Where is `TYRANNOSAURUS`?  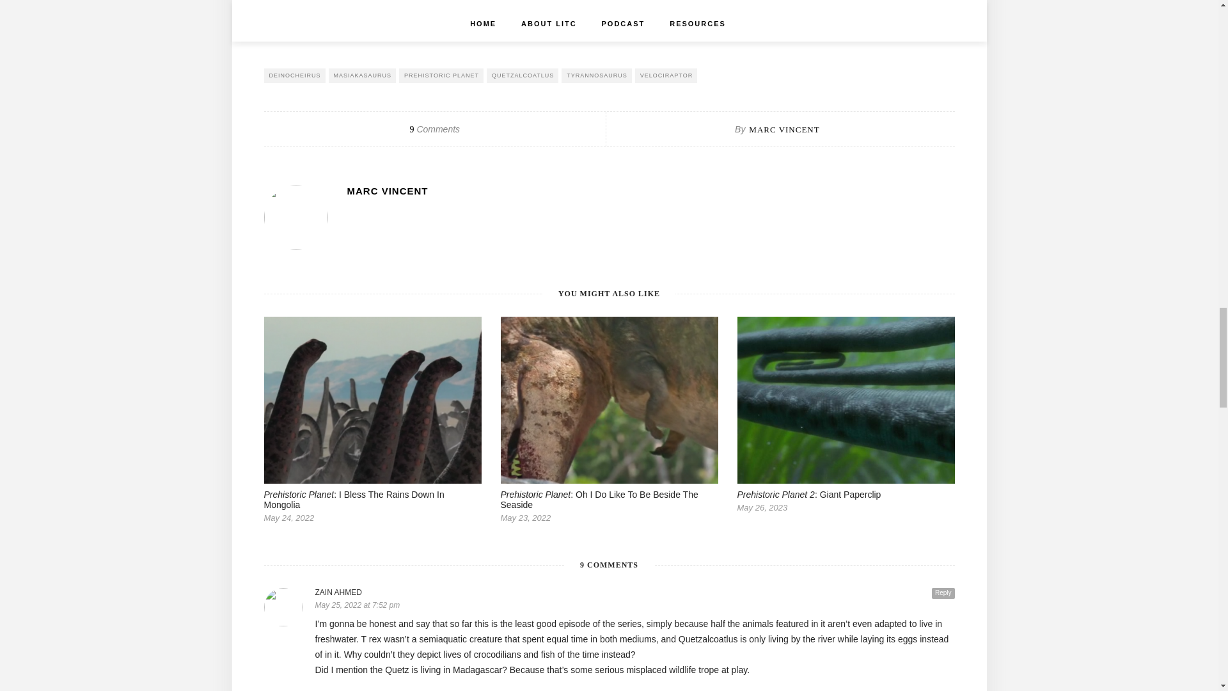 TYRANNOSAURUS is located at coordinates (596, 75).